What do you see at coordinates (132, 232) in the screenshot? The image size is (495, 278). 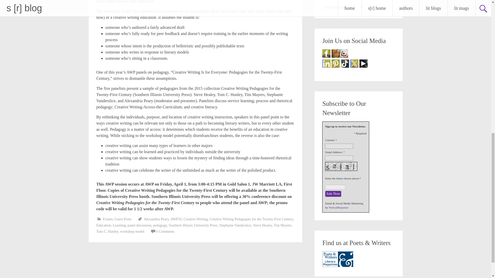 I see `workshop model` at bounding box center [132, 232].